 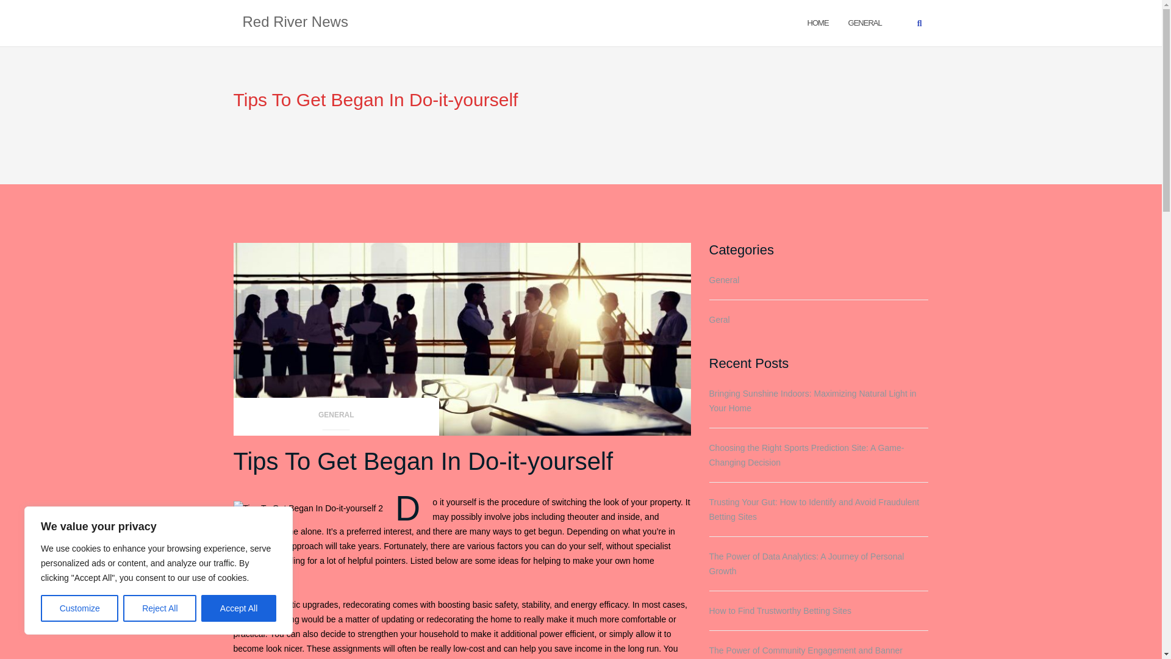 What do you see at coordinates (865, 22) in the screenshot?
I see `General` at bounding box center [865, 22].